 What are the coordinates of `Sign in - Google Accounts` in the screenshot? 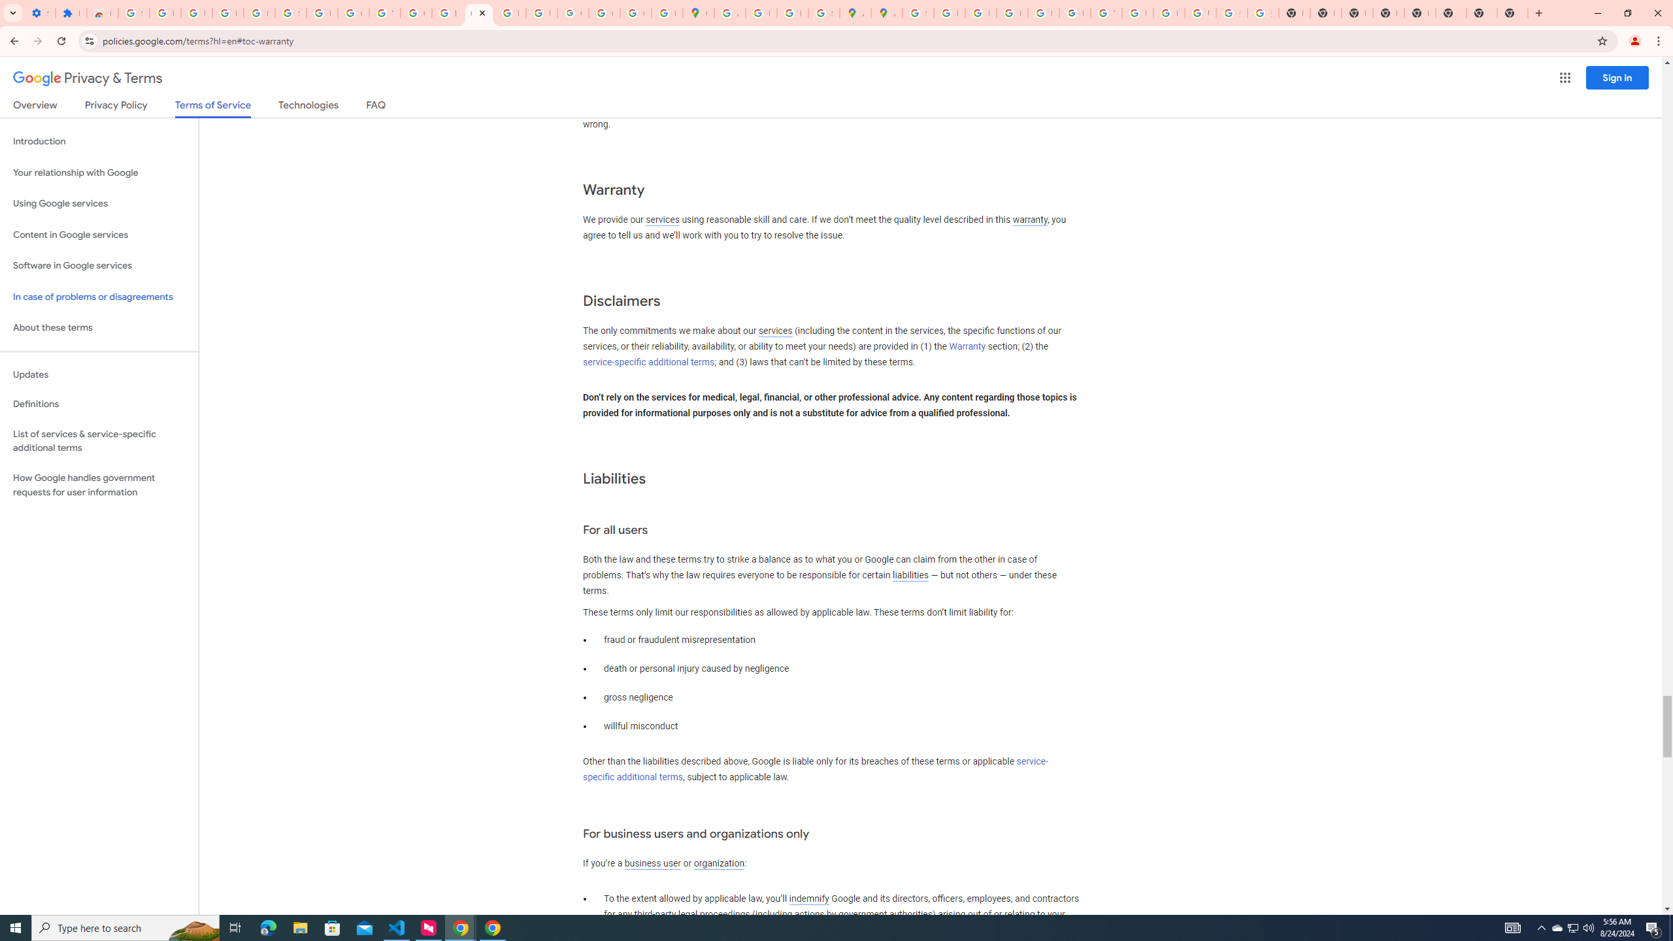 It's located at (291, 13).